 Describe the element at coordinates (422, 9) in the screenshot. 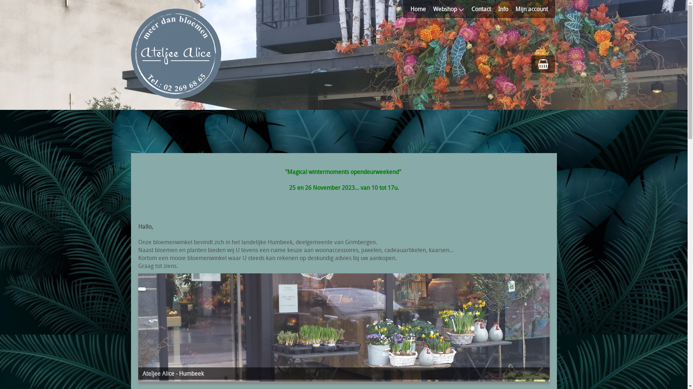

I see `Home` at that location.